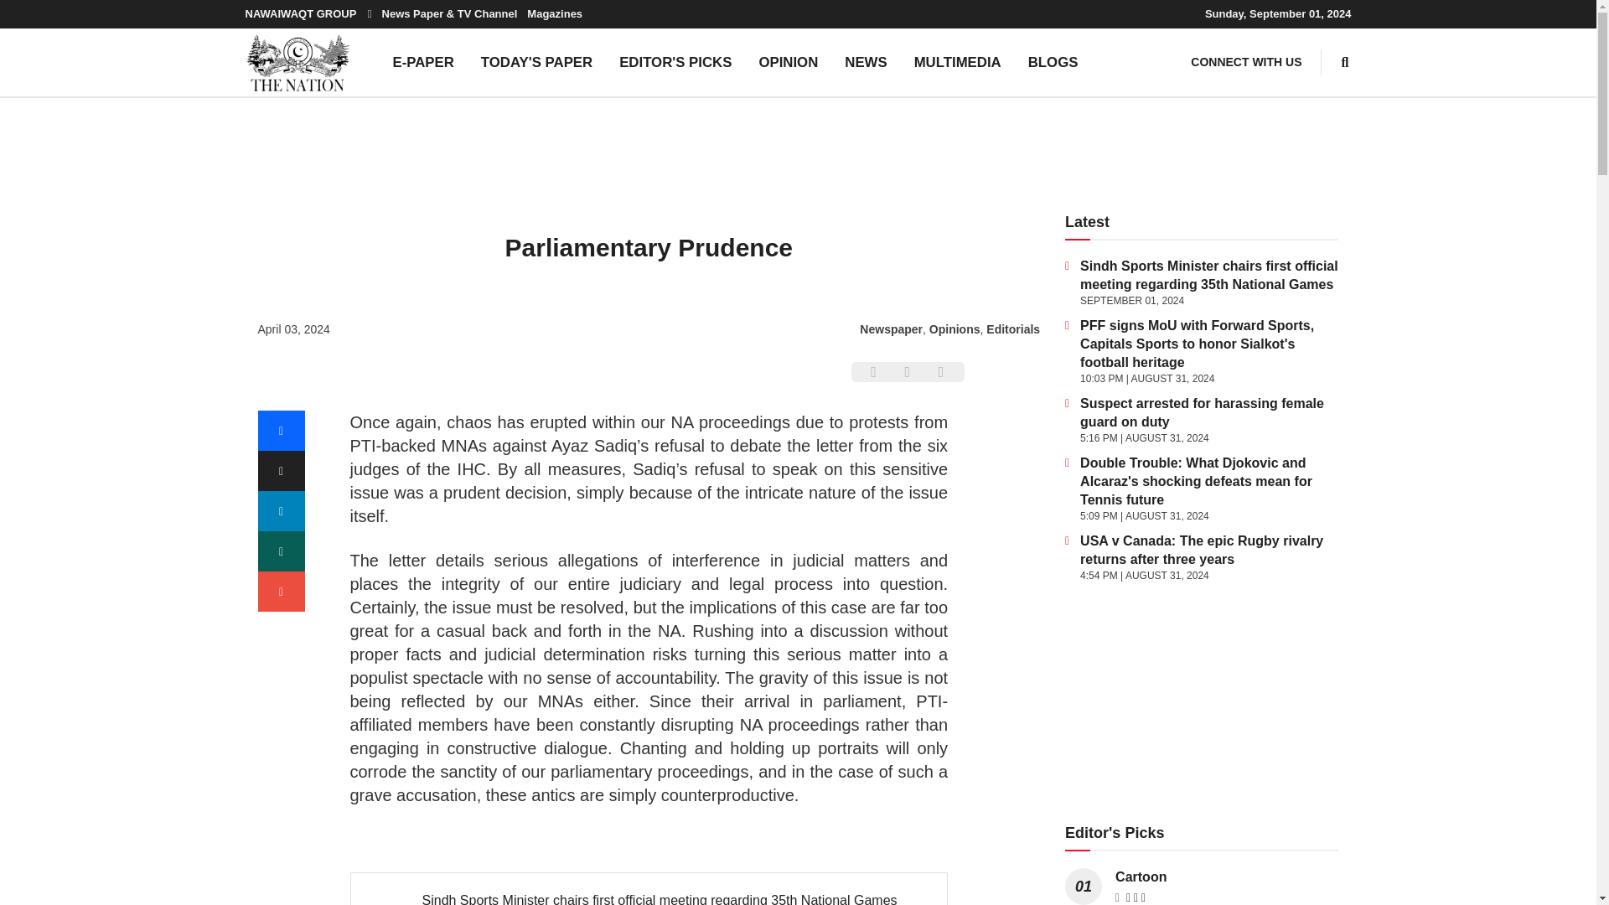 This screenshot has height=905, width=1609. Describe the element at coordinates (422, 62) in the screenshot. I see `E-PAPER` at that location.